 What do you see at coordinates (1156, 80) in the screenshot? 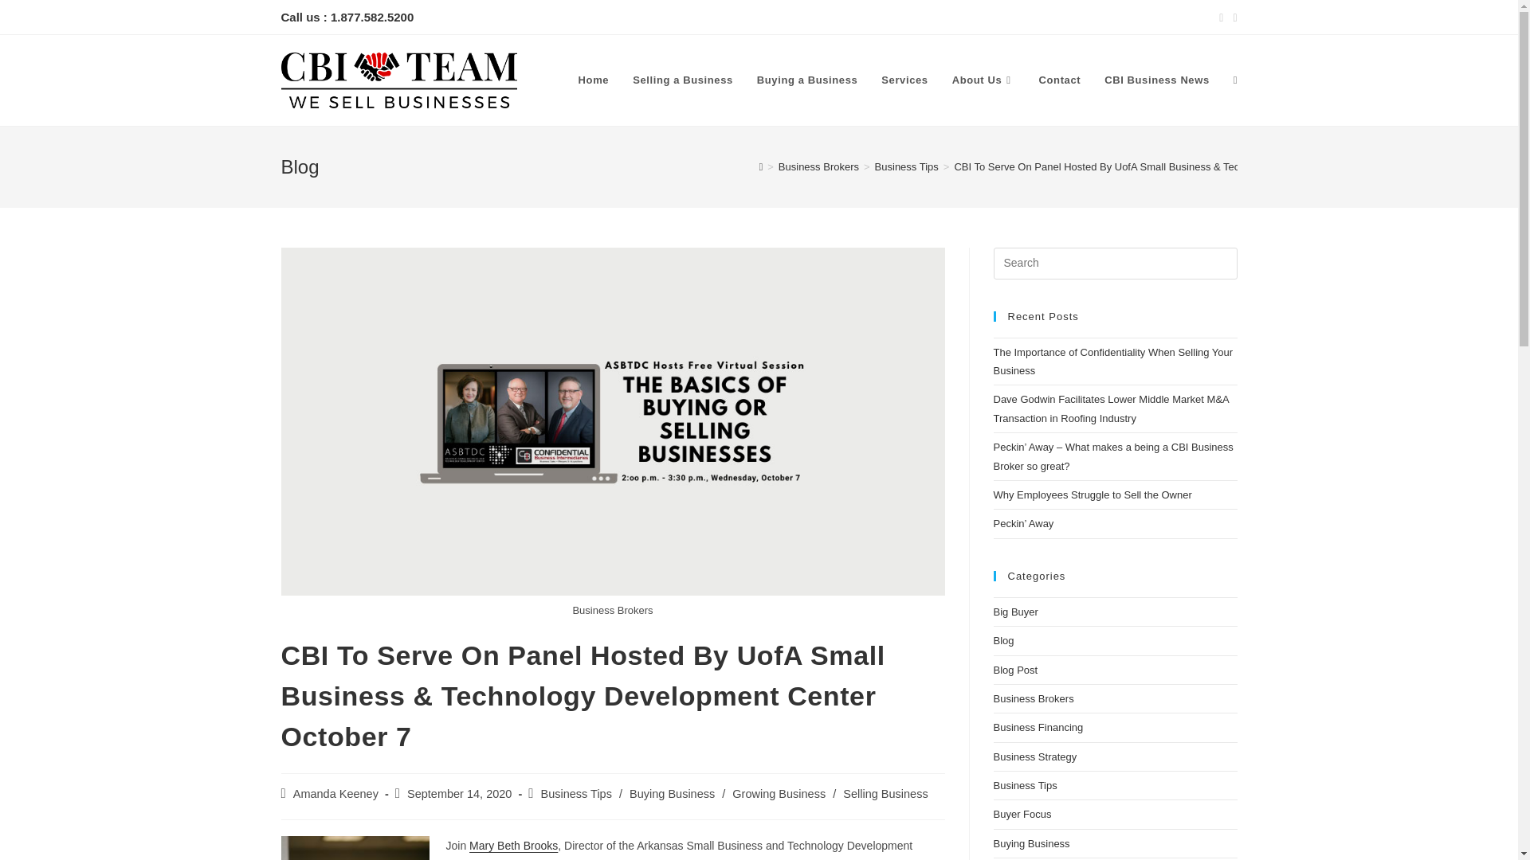
I see `CBI Business News` at bounding box center [1156, 80].